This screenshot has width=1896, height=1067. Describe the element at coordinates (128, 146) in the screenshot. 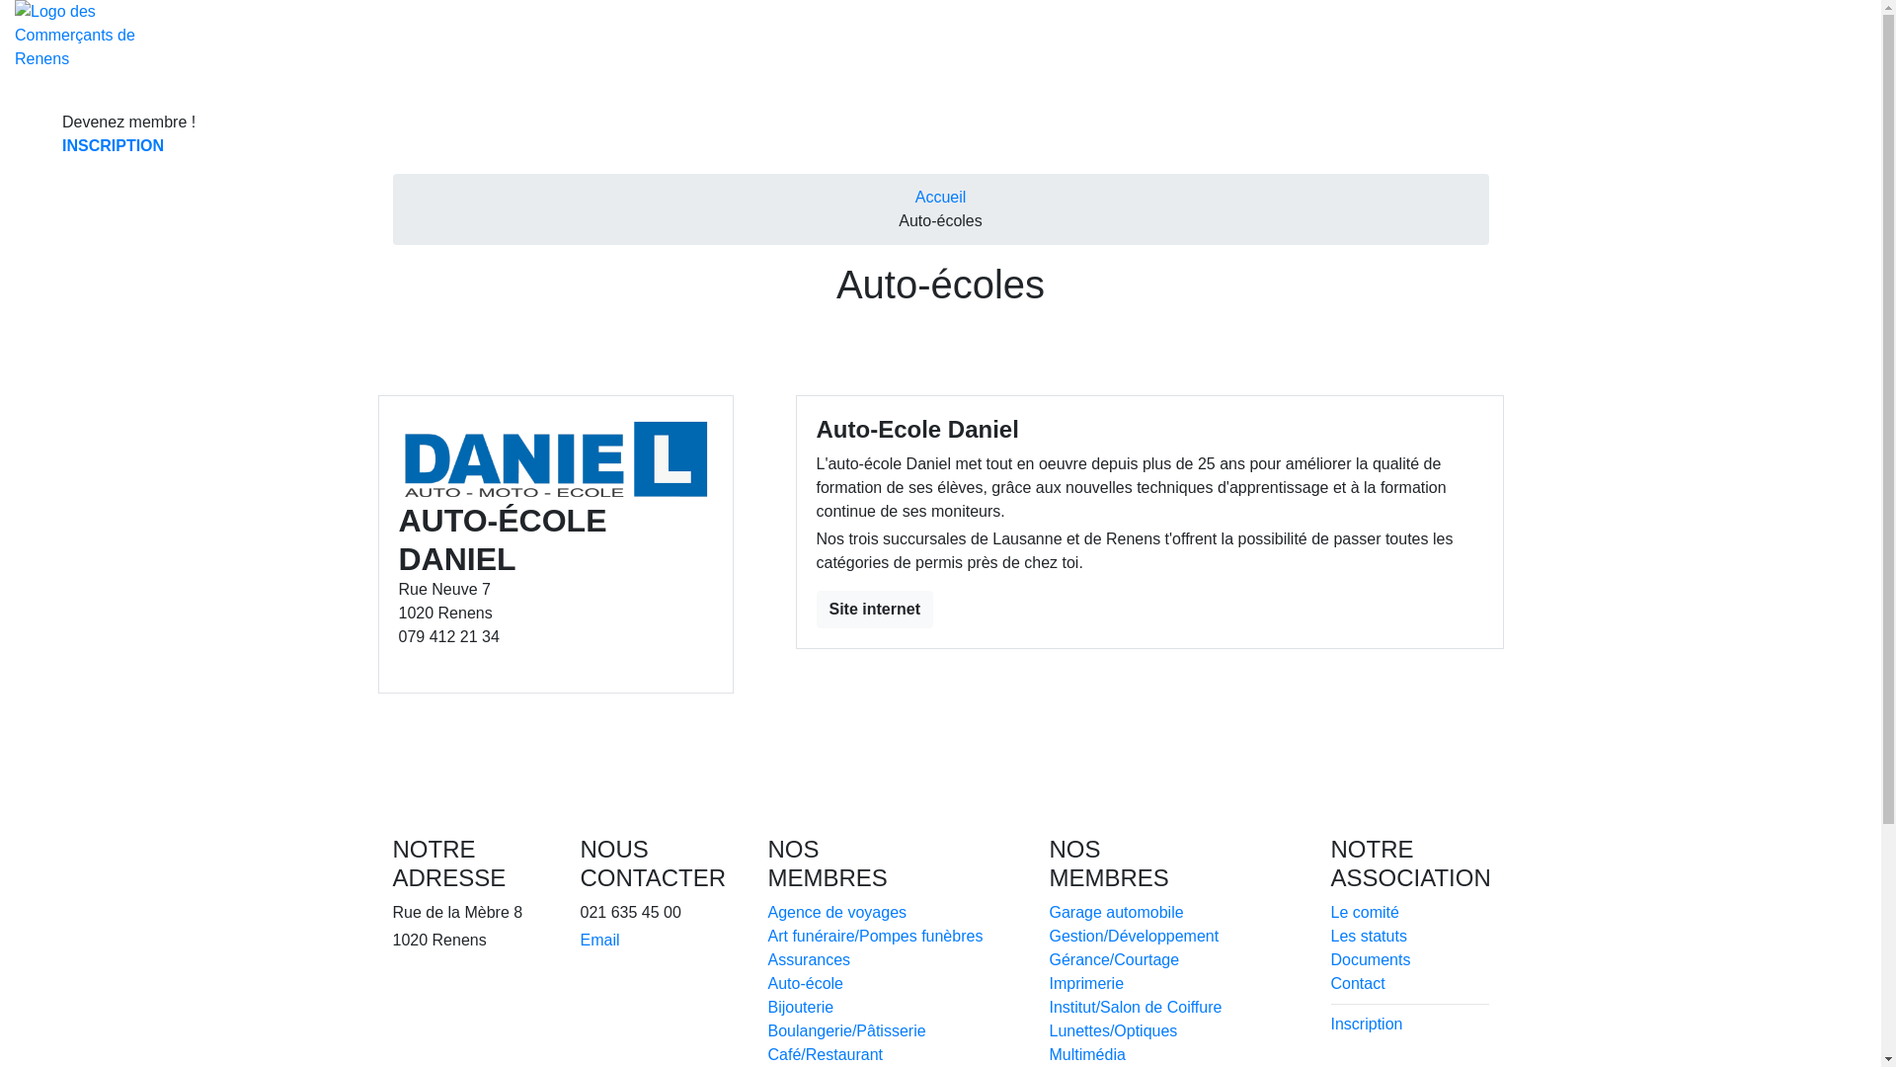

I see `INSCRIPTION` at that location.